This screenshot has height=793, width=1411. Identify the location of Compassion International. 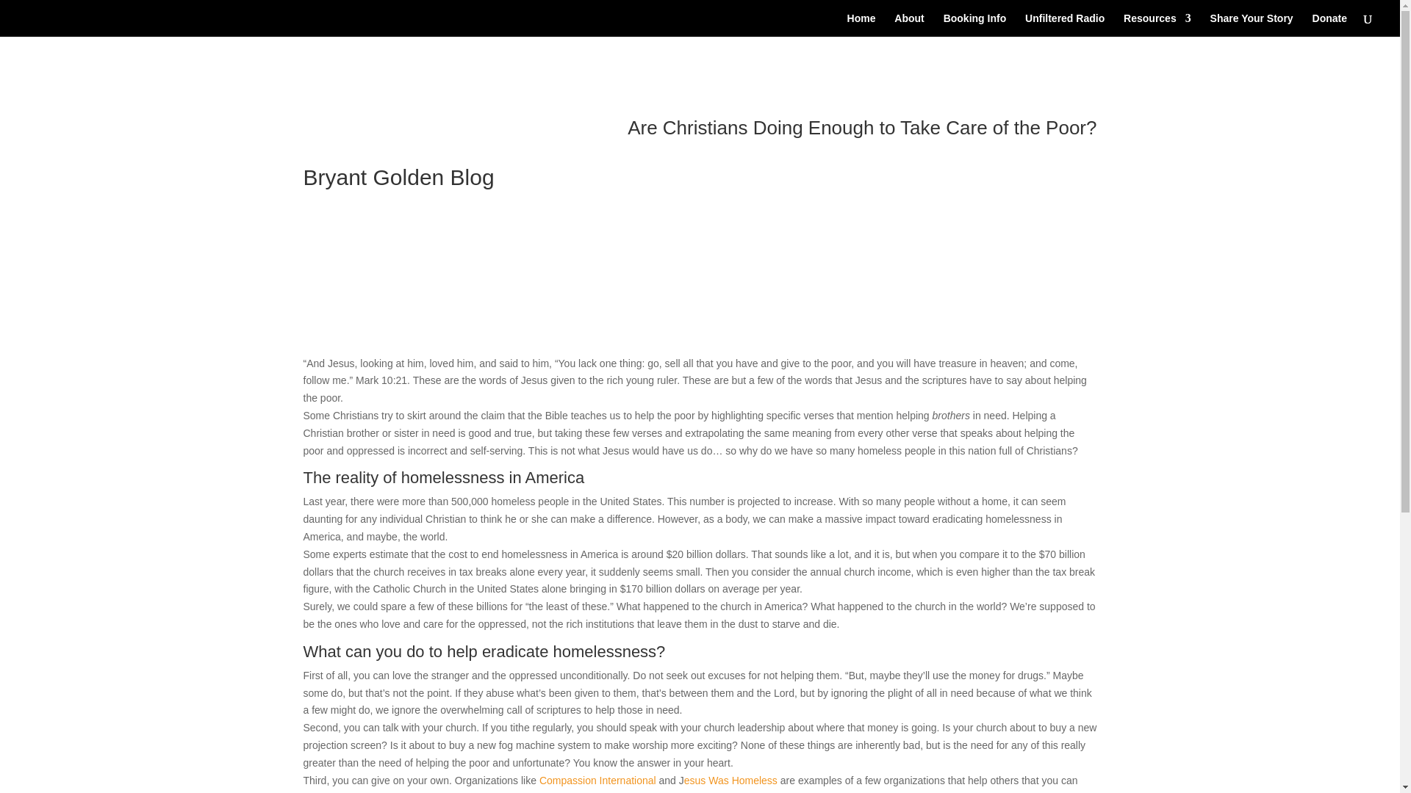
(597, 781).